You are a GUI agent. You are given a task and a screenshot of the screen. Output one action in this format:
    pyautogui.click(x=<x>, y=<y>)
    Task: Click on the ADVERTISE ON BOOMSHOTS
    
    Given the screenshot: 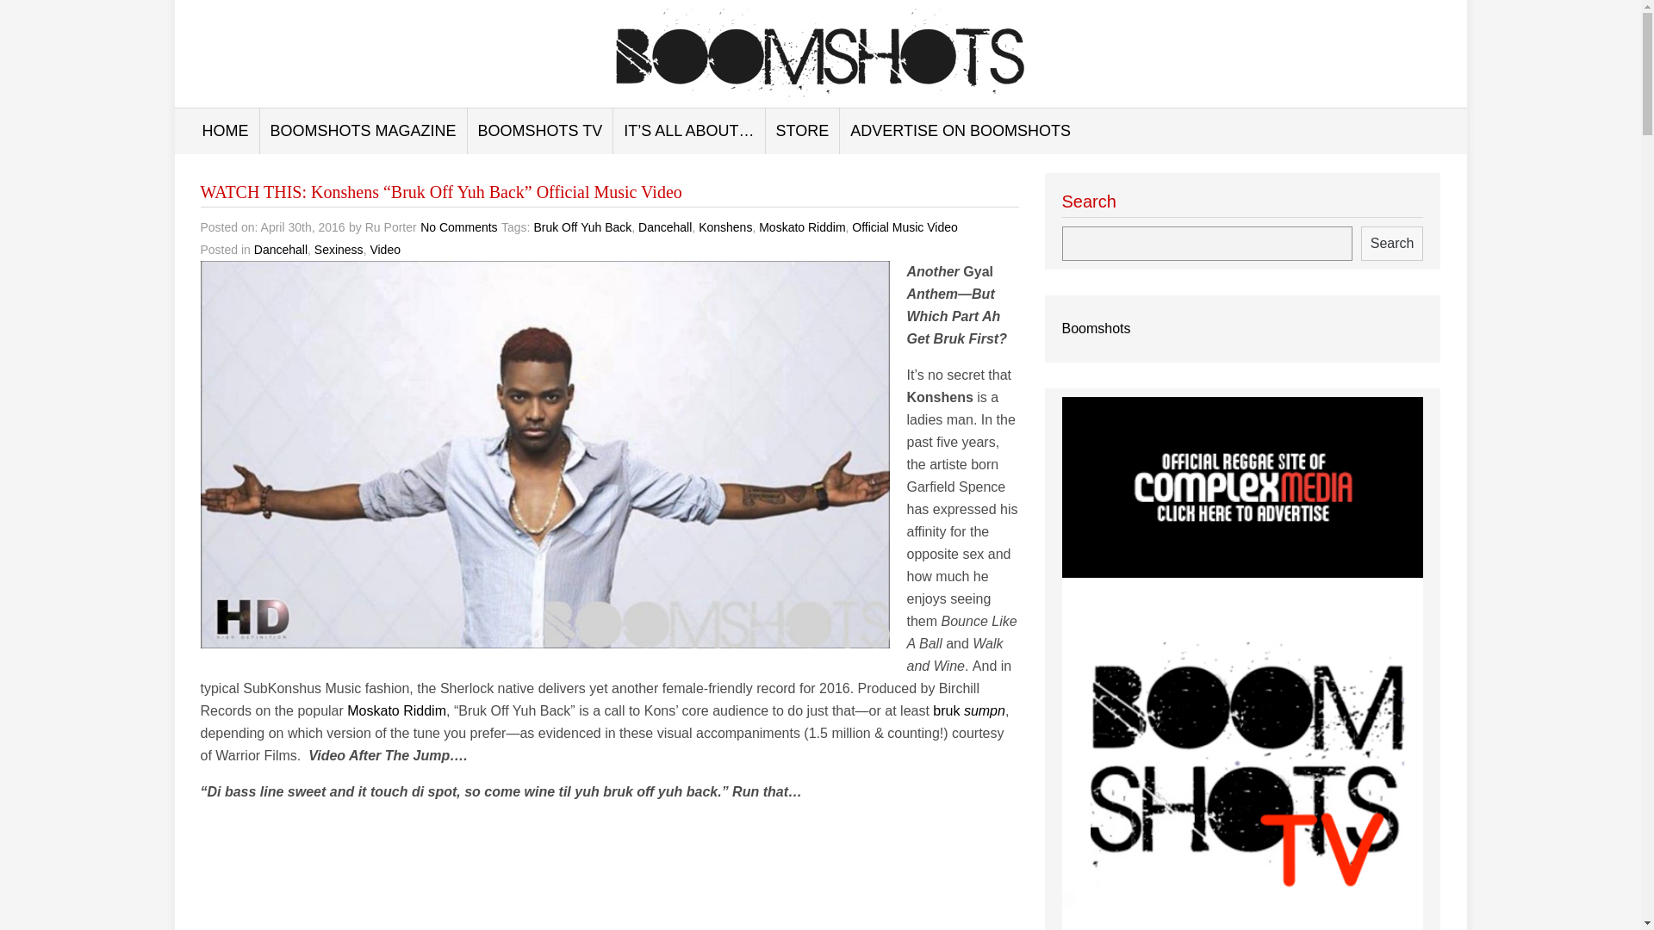 What is the action you would take?
    pyautogui.click(x=961, y=131)
    